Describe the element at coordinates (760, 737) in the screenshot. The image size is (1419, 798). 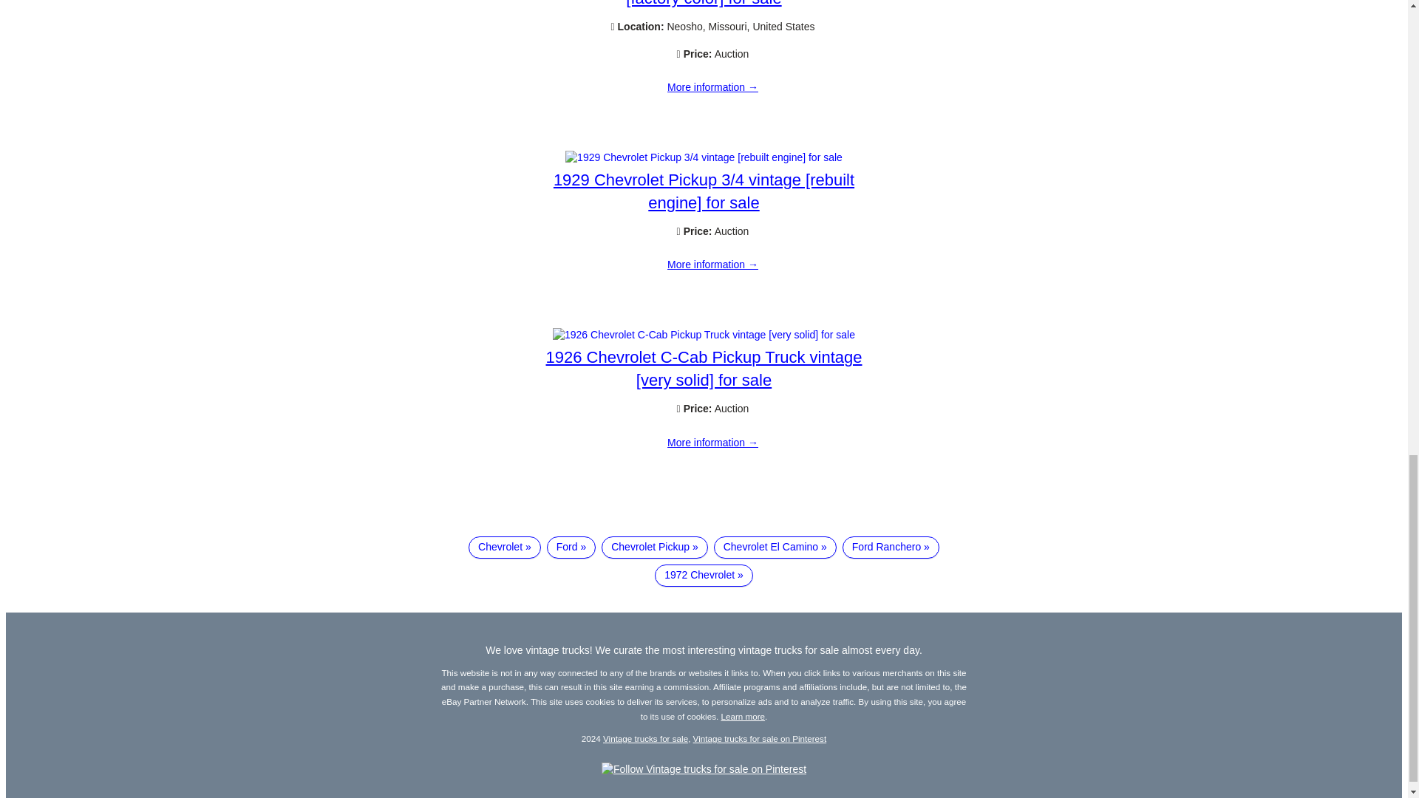
I see `Vintage trucks for sale on Pinterest` at that location.